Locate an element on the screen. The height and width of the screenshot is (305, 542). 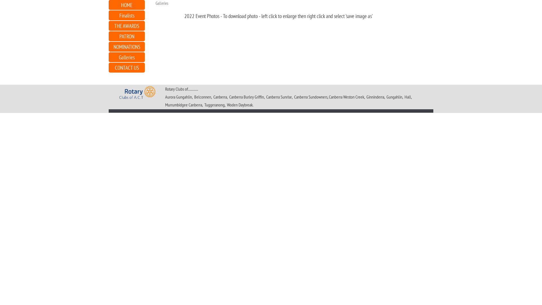
PATRON is located at coordinates (127, 36).